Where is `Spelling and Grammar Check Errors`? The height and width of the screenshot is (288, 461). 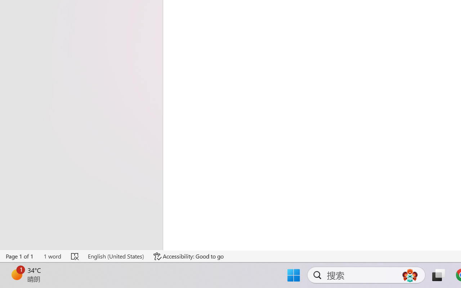 Spelling and Grammar Check Errors is located at coordinates (75, 256).